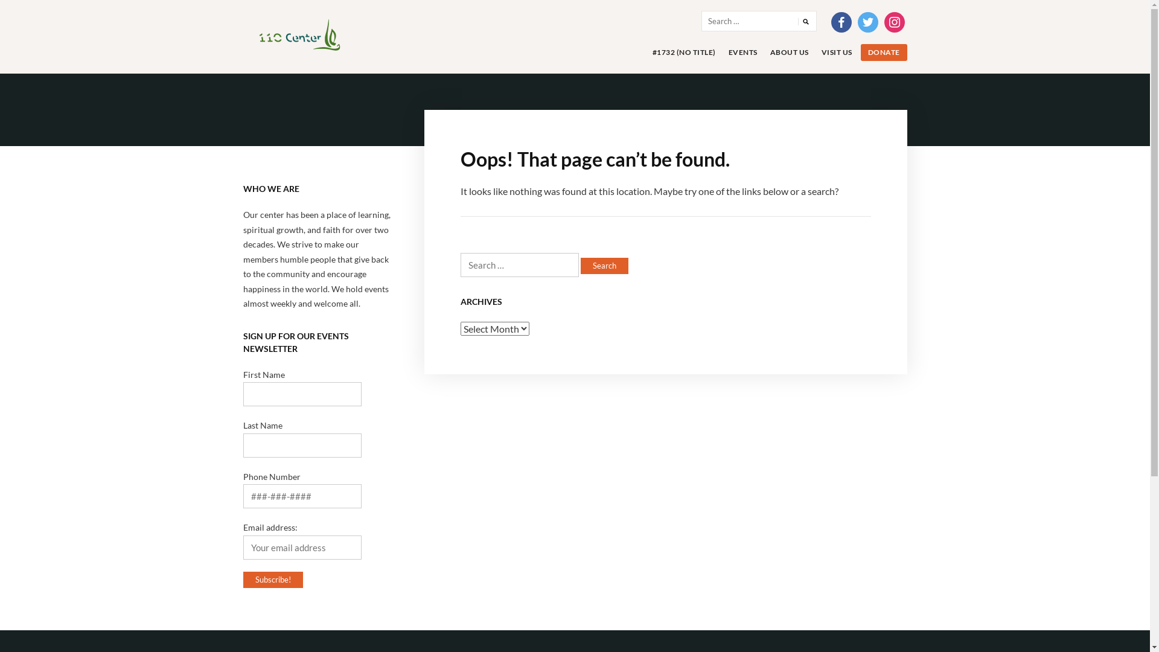 The height and width of the screenshot is (652, 1159). I want to click on instagram, so click(894, 22).